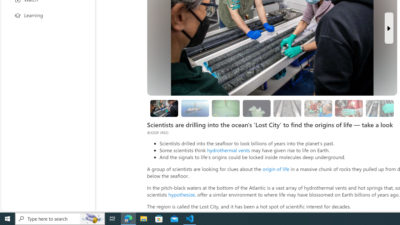  What do you see at coordinates (379, 107) in the screenshot?
I see `Class: progress` at bounding box center [379, 107].